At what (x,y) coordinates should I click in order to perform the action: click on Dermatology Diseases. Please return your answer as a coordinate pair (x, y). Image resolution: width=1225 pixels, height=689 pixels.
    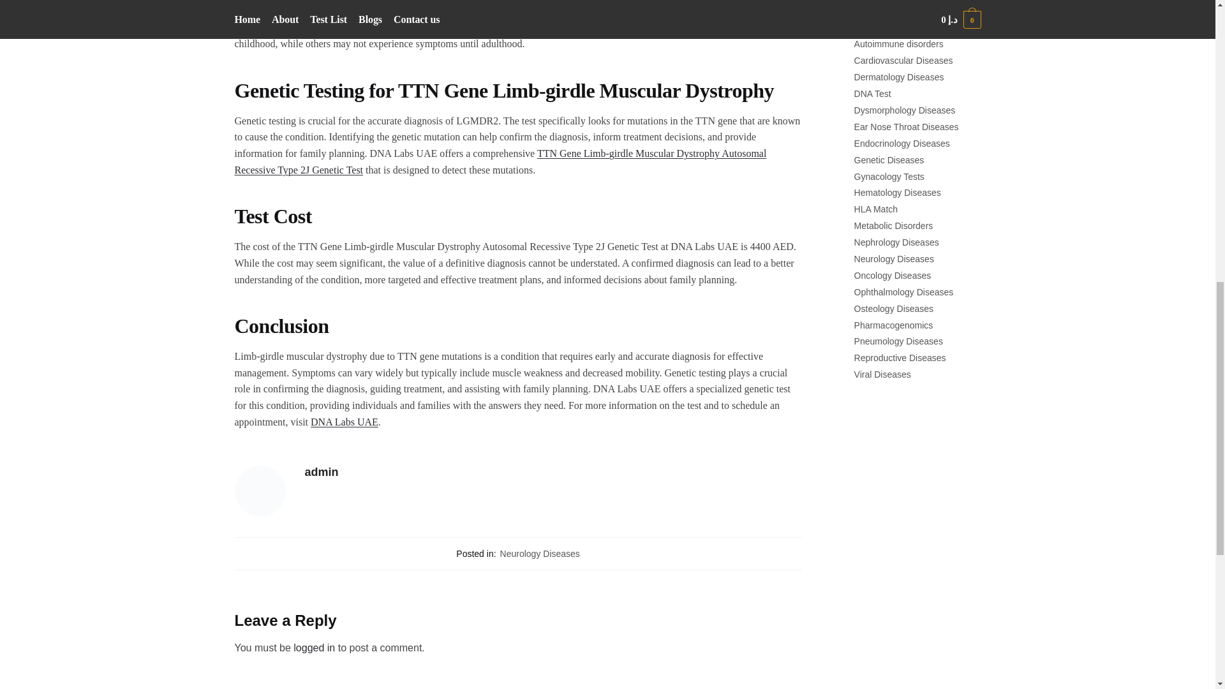
    Looking at the image, I should click on (899, 77).